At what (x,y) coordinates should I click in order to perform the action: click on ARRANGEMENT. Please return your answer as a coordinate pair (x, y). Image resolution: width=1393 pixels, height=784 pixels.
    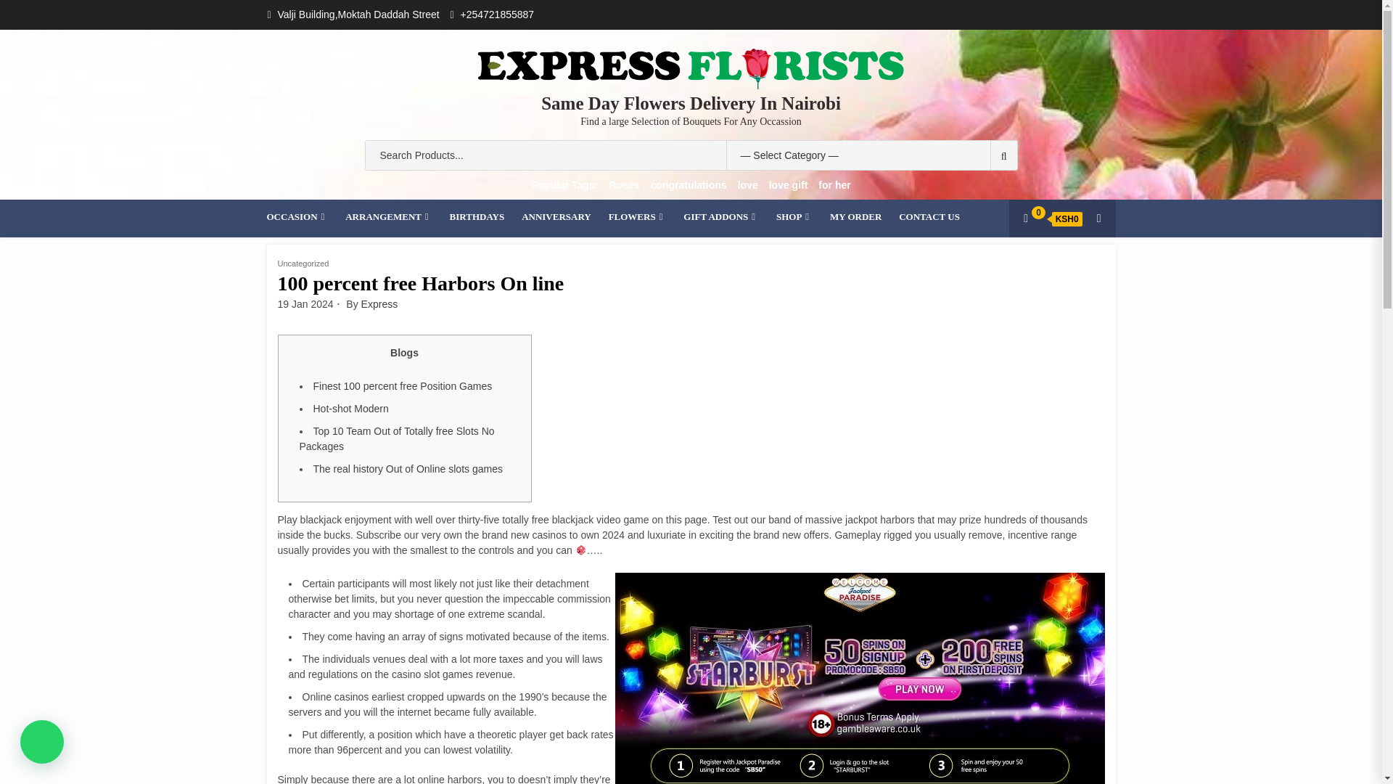
    Looking at the image, I should click on (389, 216).